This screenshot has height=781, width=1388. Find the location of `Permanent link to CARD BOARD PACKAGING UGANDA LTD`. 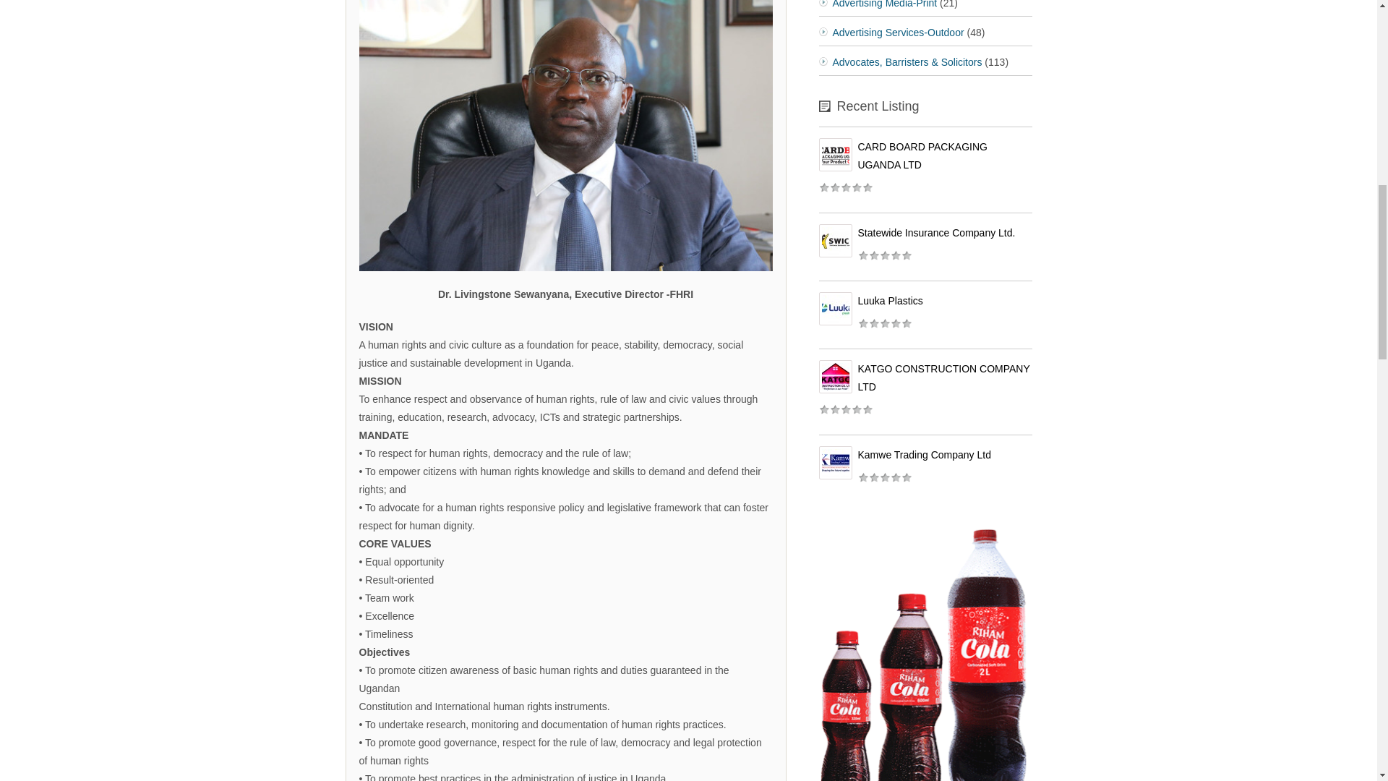

Permanent link to CARD BOARD PACKAGING UGANDA LTD is located at coordinates (922, 156).